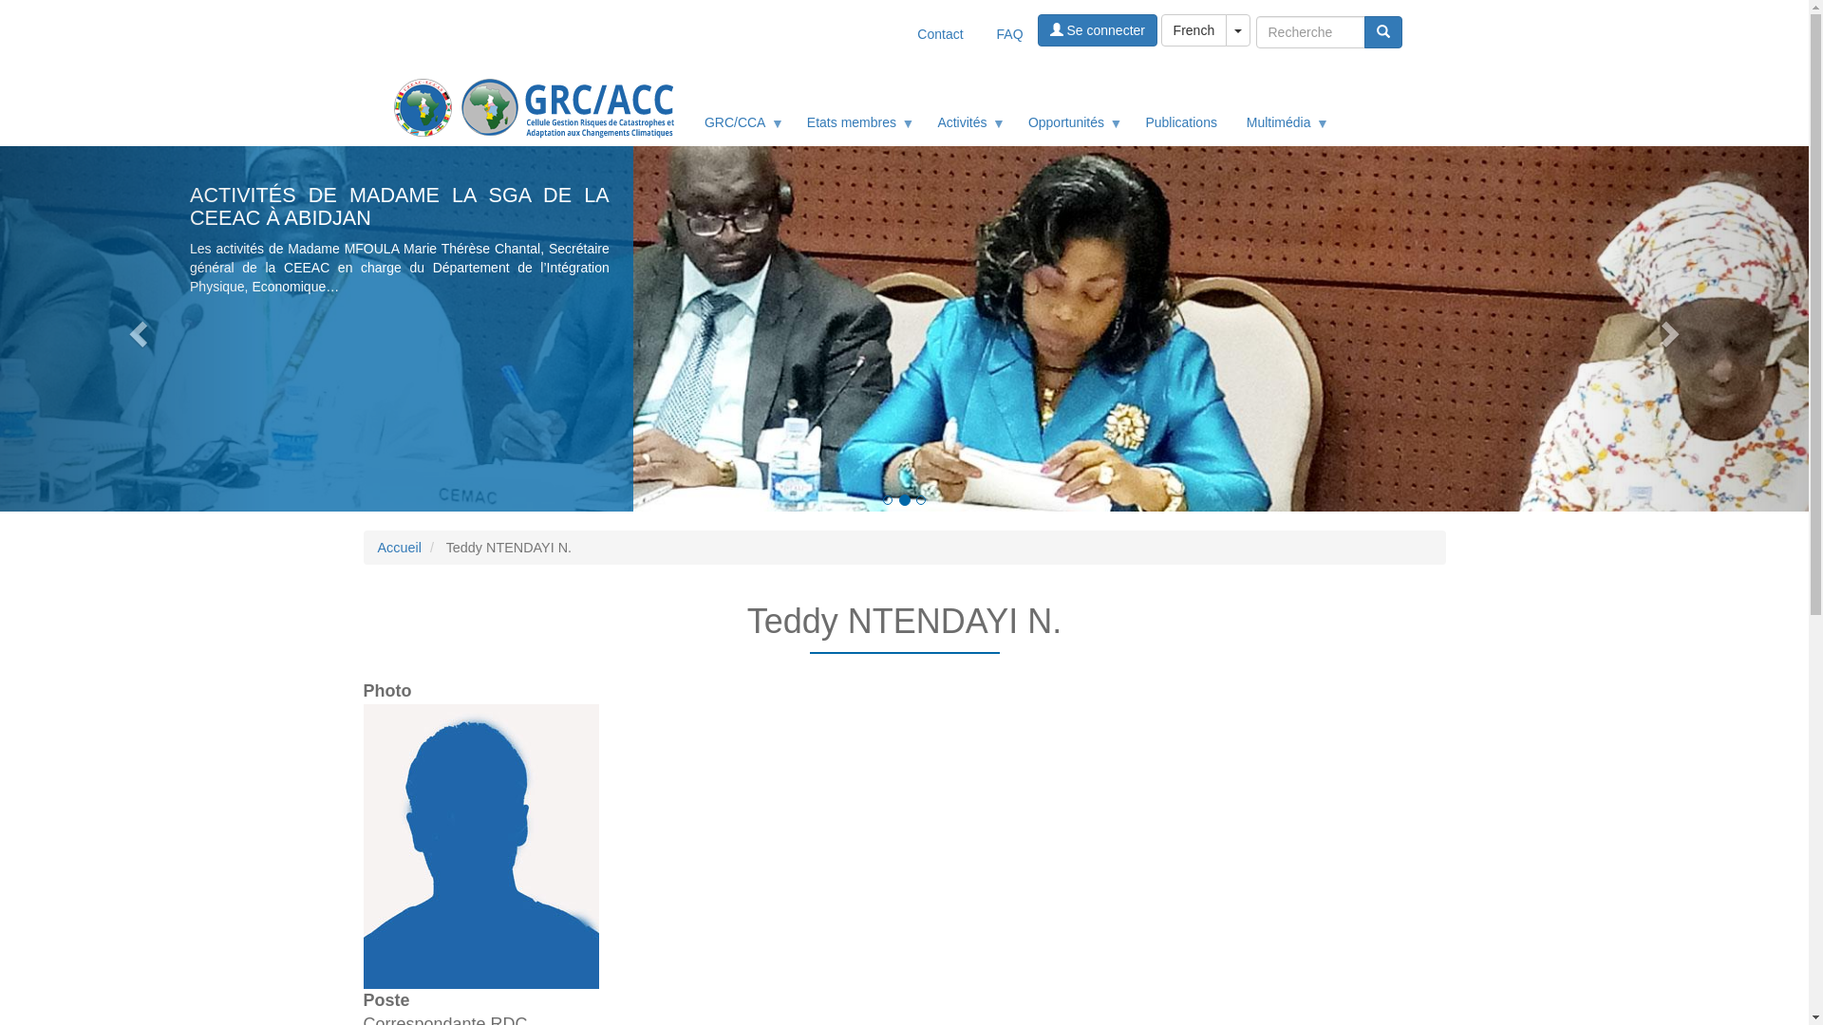 The image size is (1823, 1025). Describe the element at coordinates (540, 106) in the screenshot. I see `Accueil` at that location.